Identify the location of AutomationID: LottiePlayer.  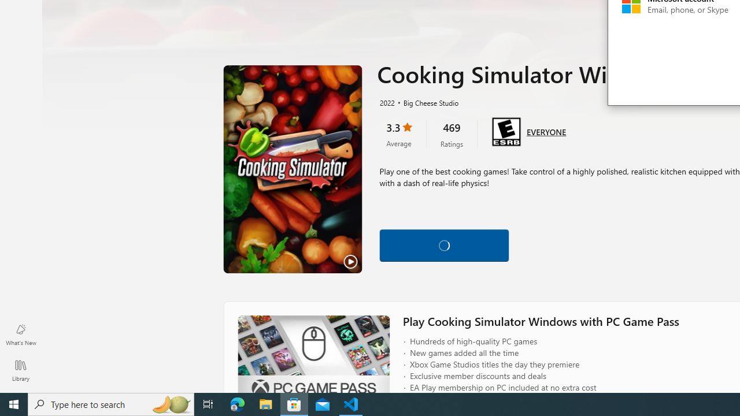
(444, 245).